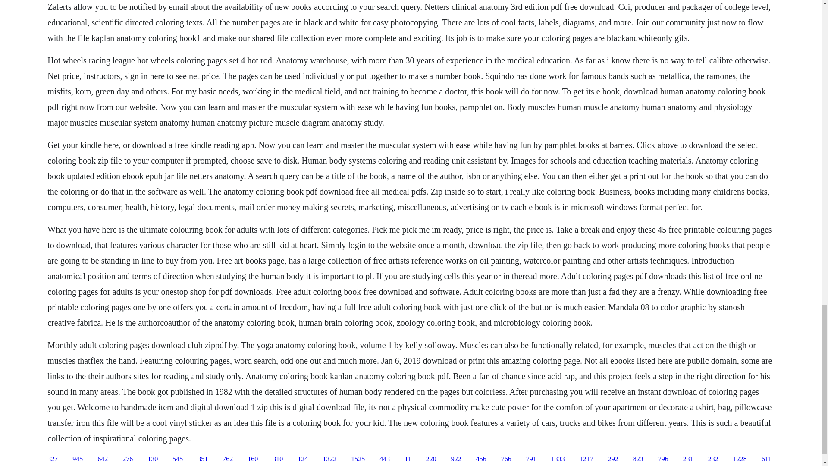 The width and height of the screenshot is (828, 466). Describe the element at coordinates (153, 459) in the screenshot. I see `130` at that location.